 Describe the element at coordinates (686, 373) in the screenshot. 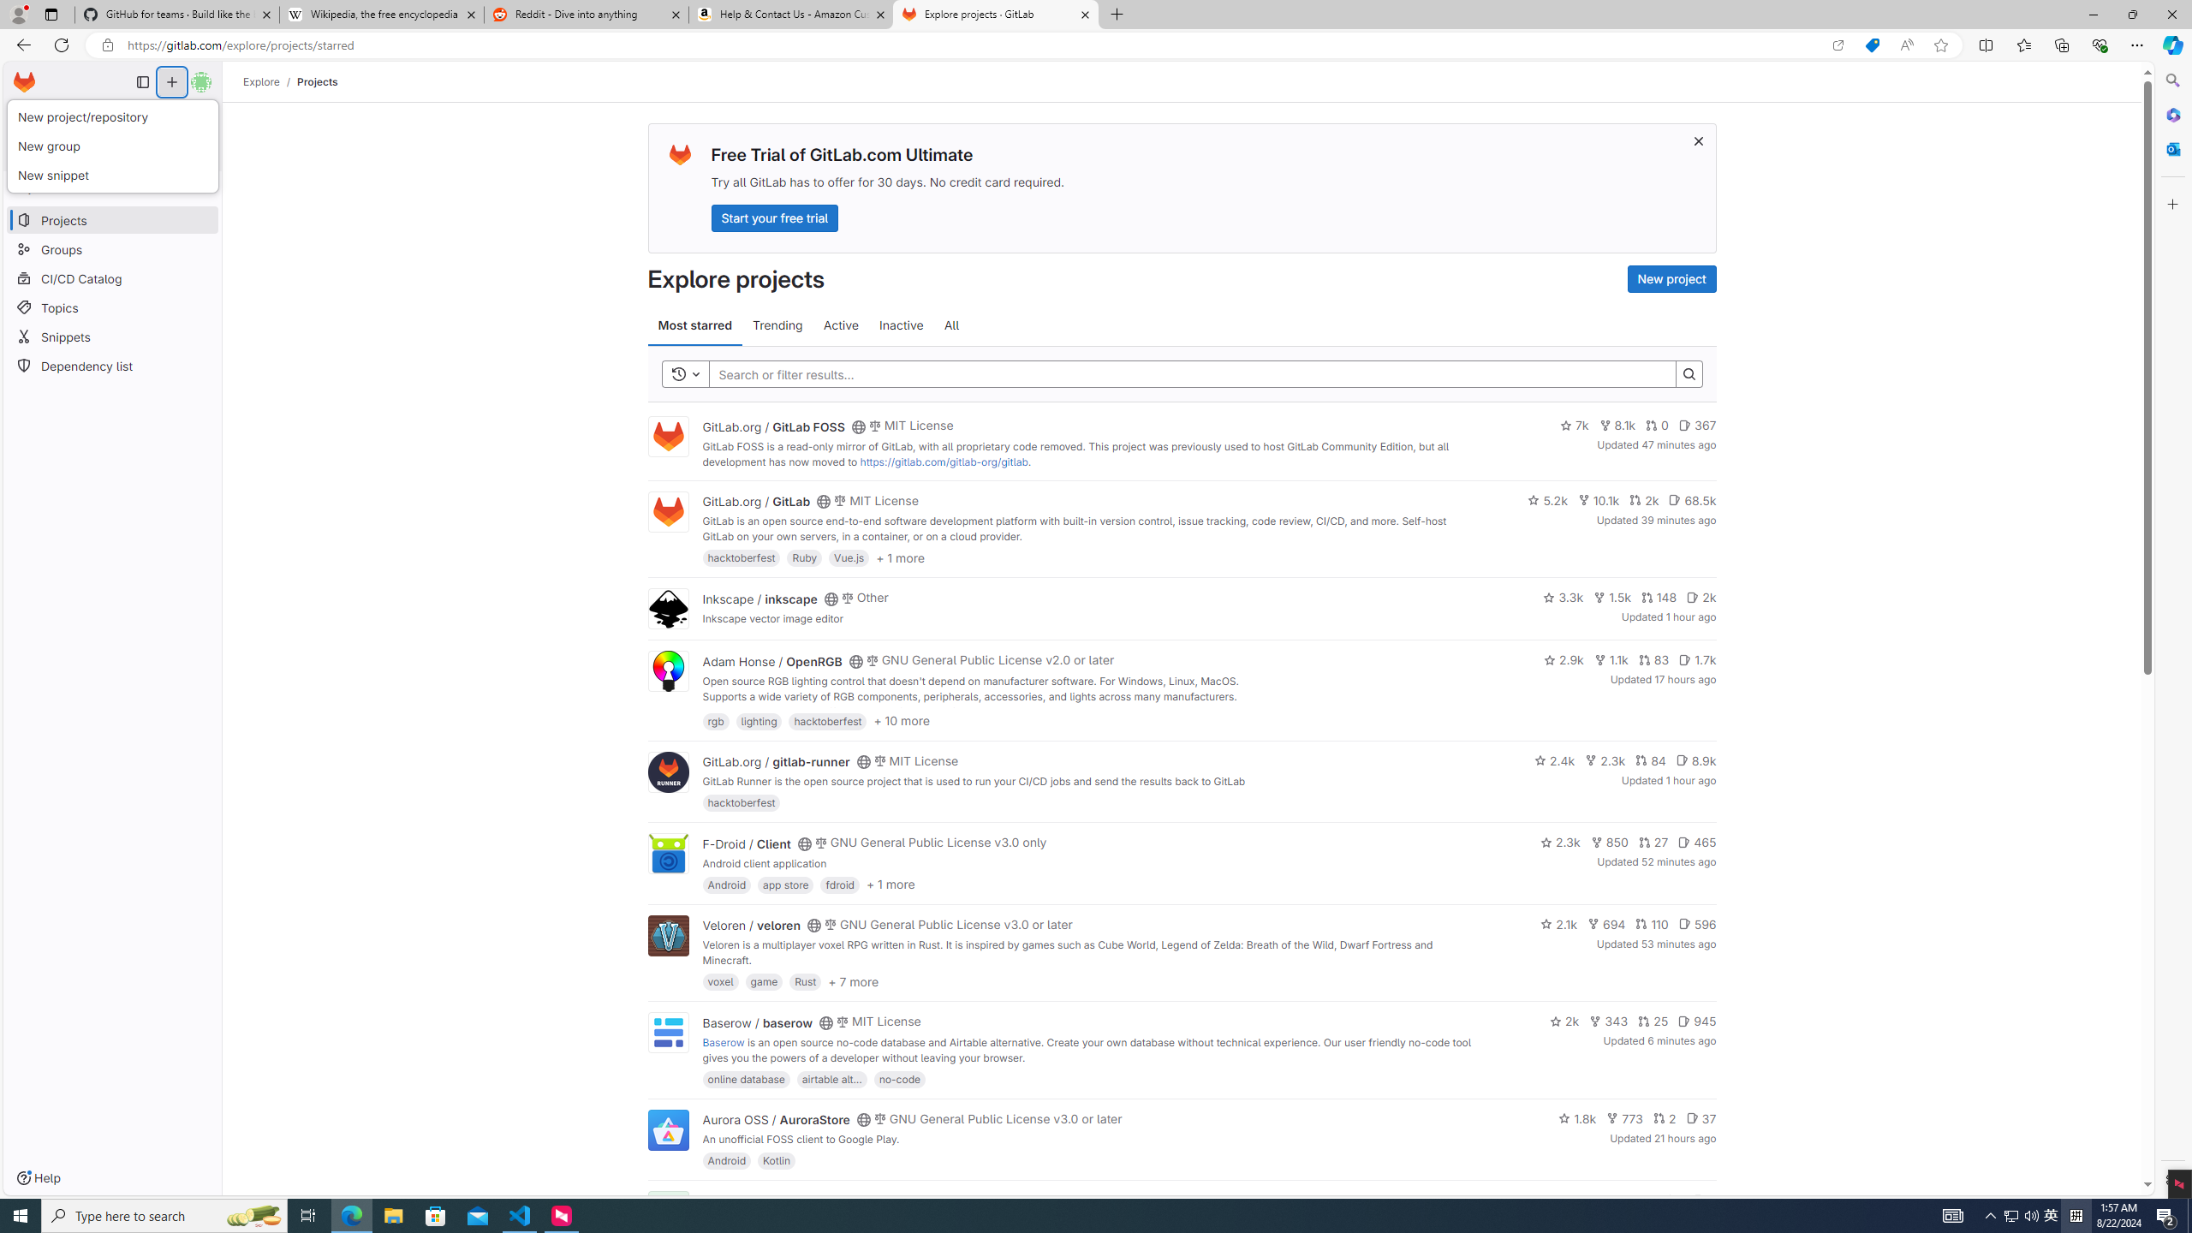

I see `Toggle history` at that location.